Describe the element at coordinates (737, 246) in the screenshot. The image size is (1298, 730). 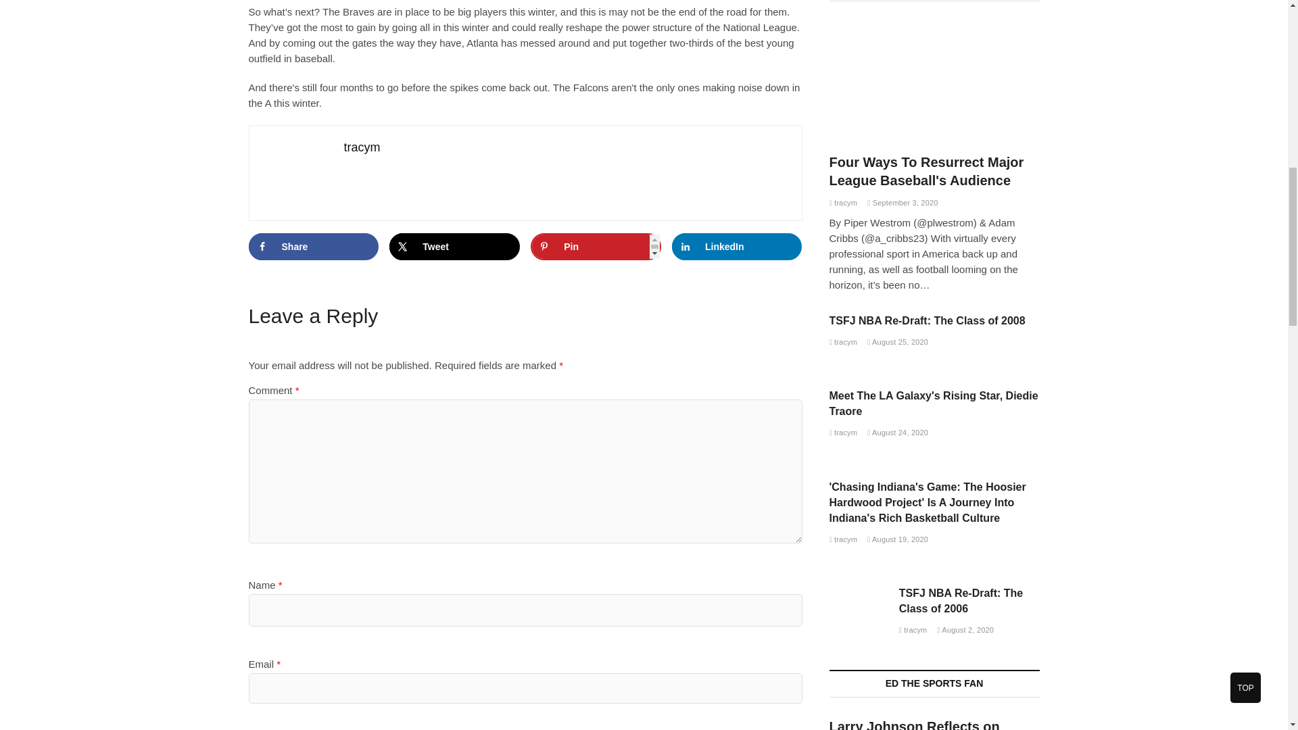
I see `Share on LinkedIn` at that location.